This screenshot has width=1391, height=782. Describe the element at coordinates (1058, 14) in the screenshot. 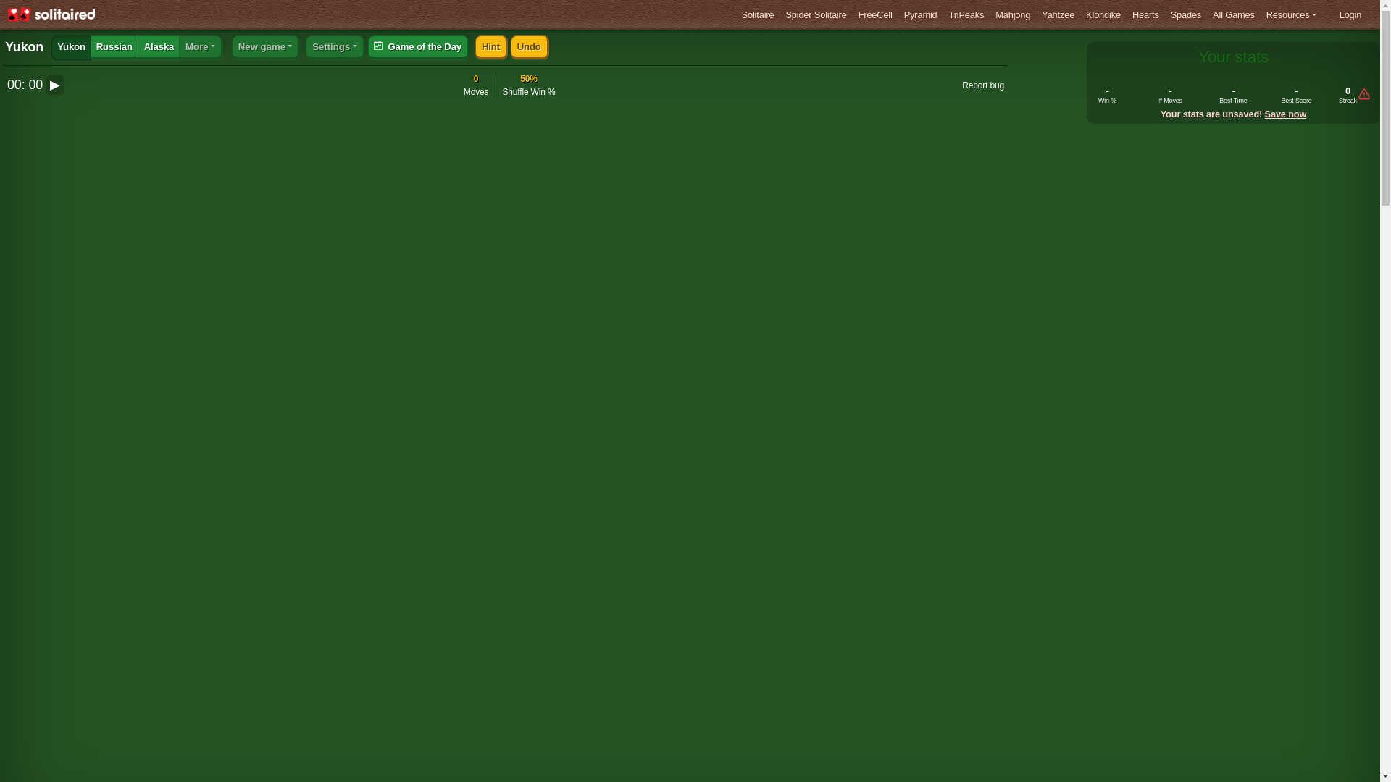

I see `Yahtzee` at that location.